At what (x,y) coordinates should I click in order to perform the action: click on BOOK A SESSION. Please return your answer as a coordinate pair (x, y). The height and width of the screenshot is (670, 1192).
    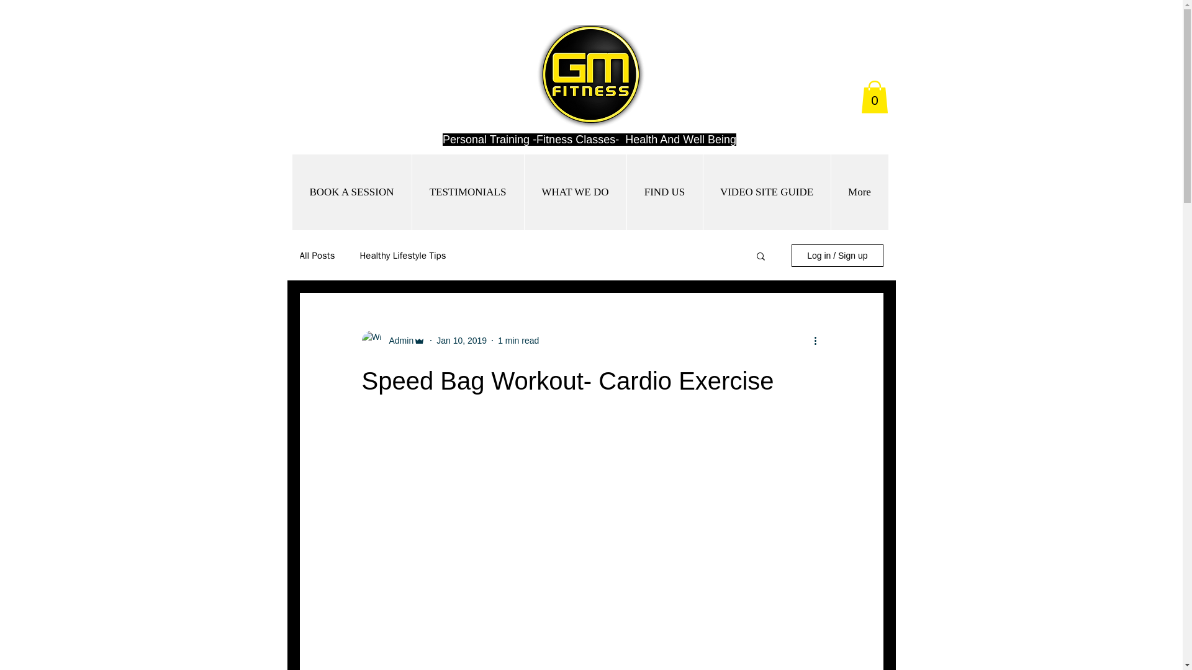
    Looking at the image, I should click on (351, 192).